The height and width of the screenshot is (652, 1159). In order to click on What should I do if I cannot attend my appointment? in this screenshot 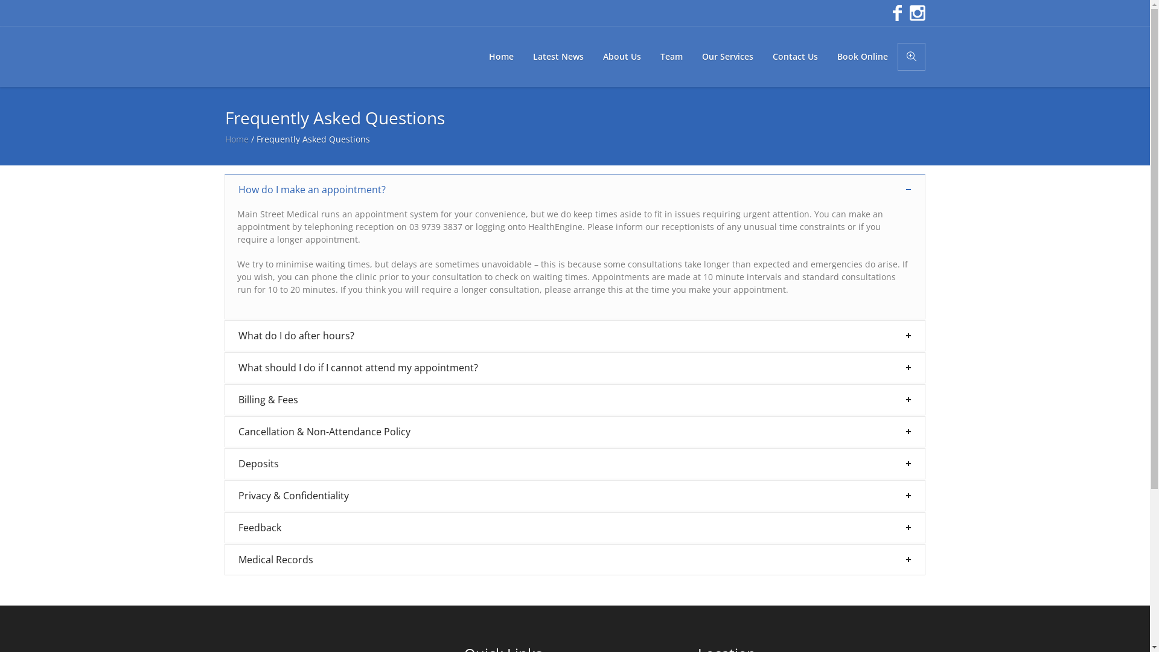, I will do `click(575, 368)`.